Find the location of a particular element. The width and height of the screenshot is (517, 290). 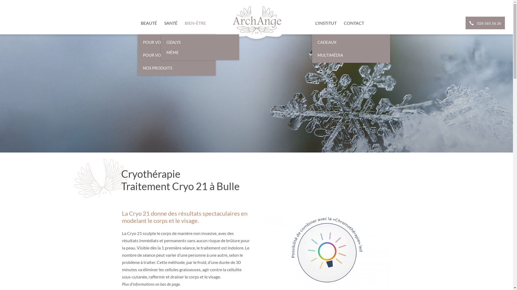

OZALYS is located at coordinates (200, 41).